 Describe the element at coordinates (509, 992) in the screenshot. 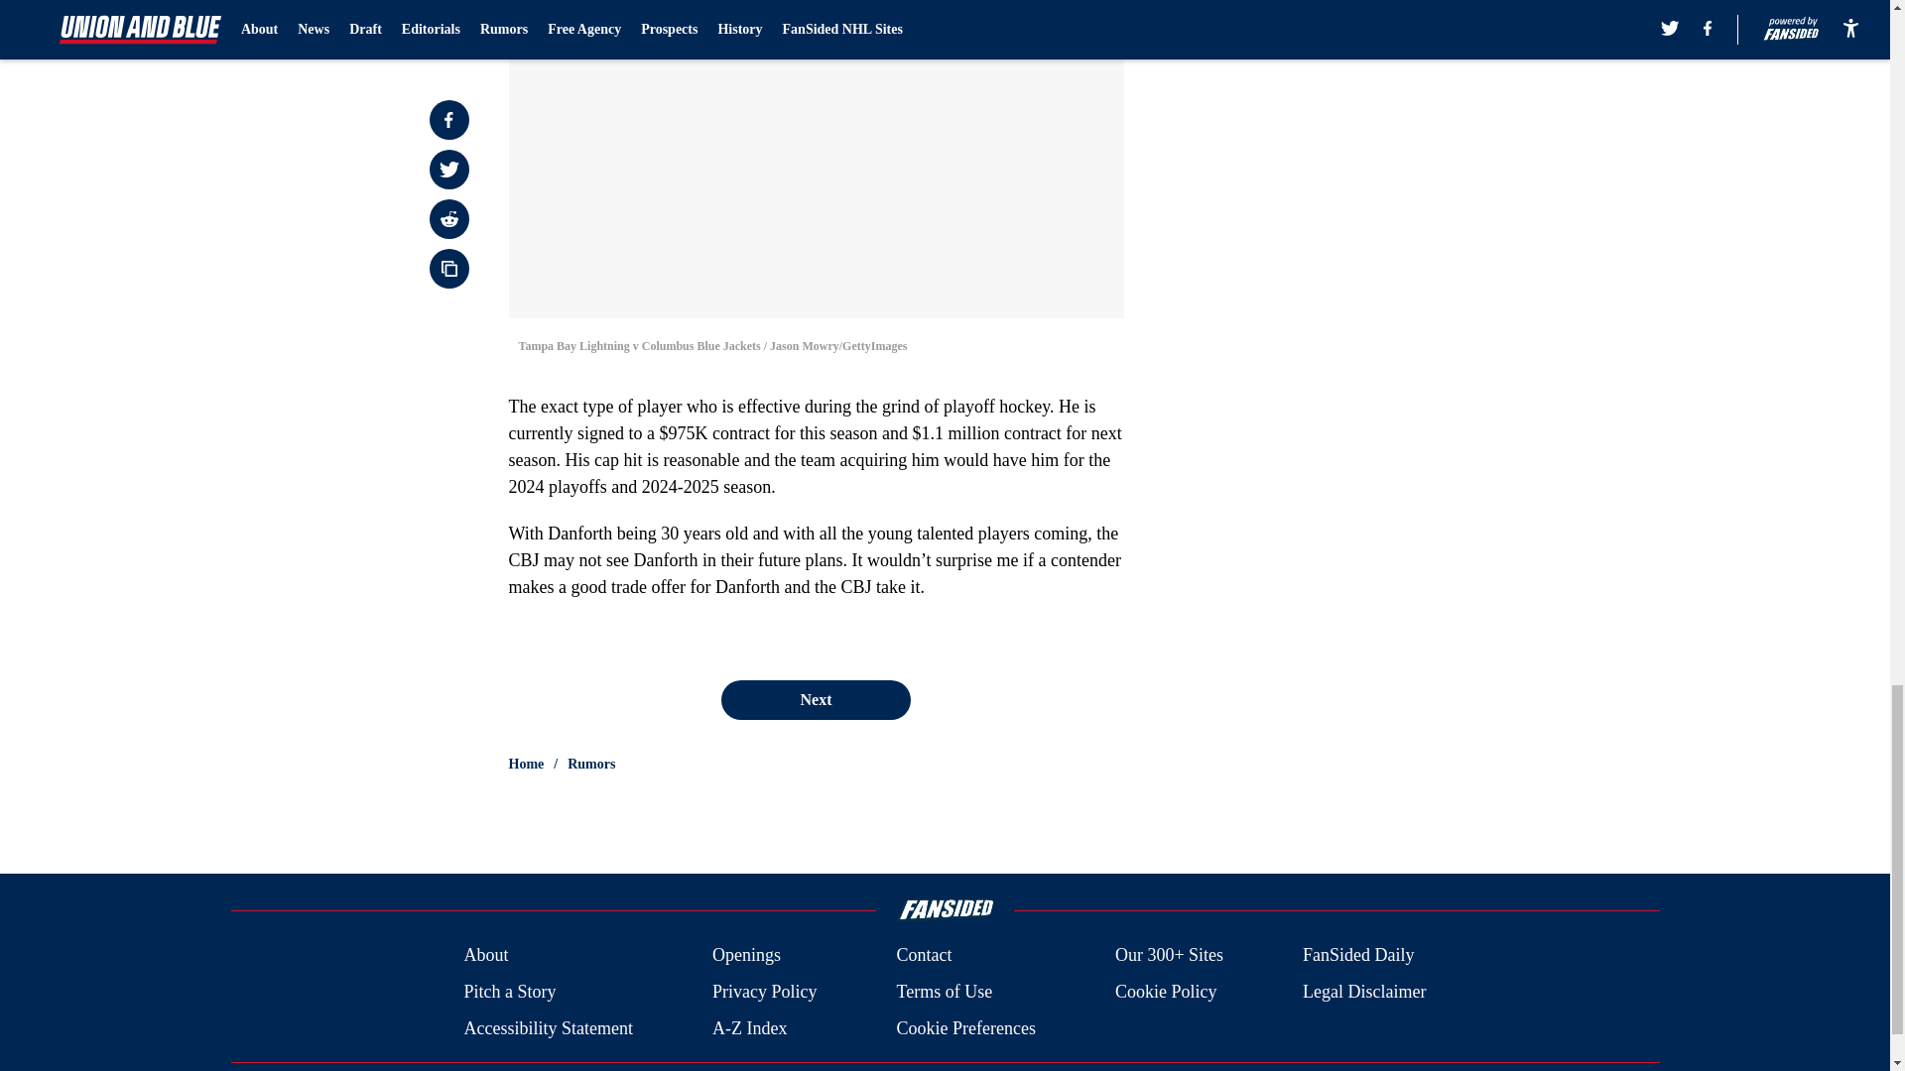

I see `Pitch a Story` at that location.